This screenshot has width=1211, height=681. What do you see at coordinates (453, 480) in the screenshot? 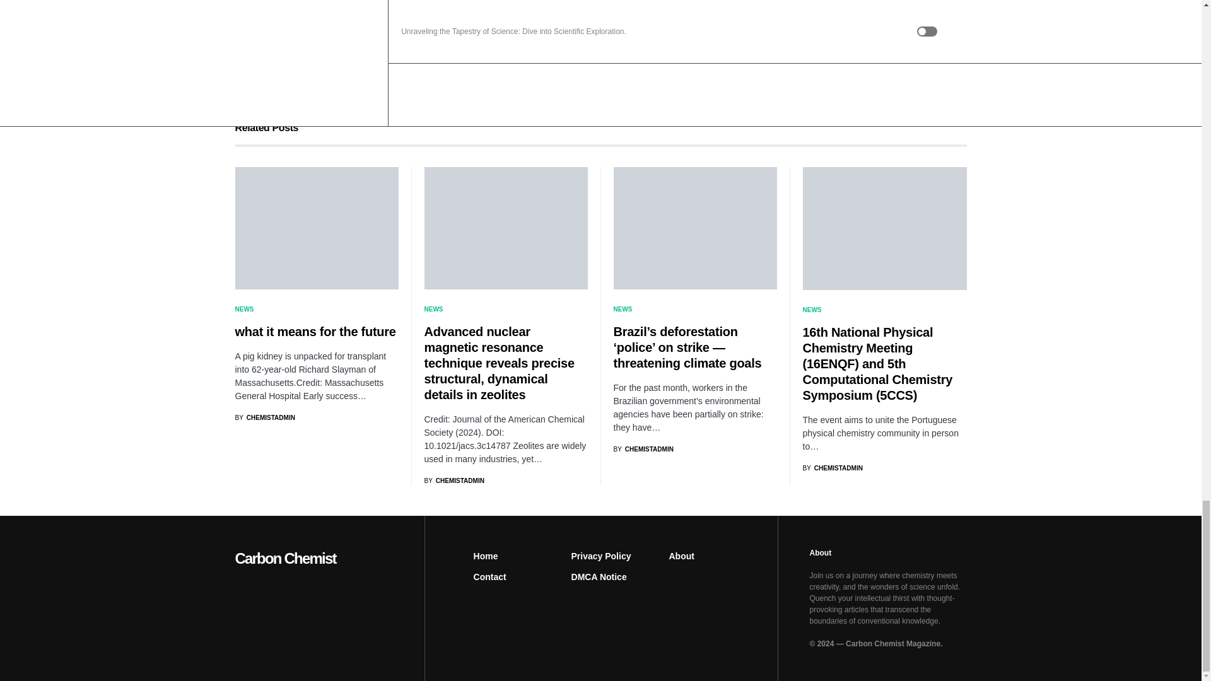
I see `View all posts by chemistadmin` at bounding box center [453, 480].